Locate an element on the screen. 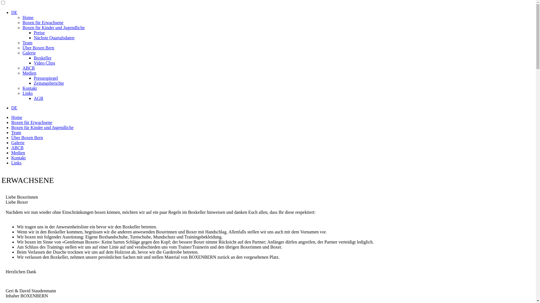 This screenshot has width=540, height=303. Medien is located at coordinates (29, 73).